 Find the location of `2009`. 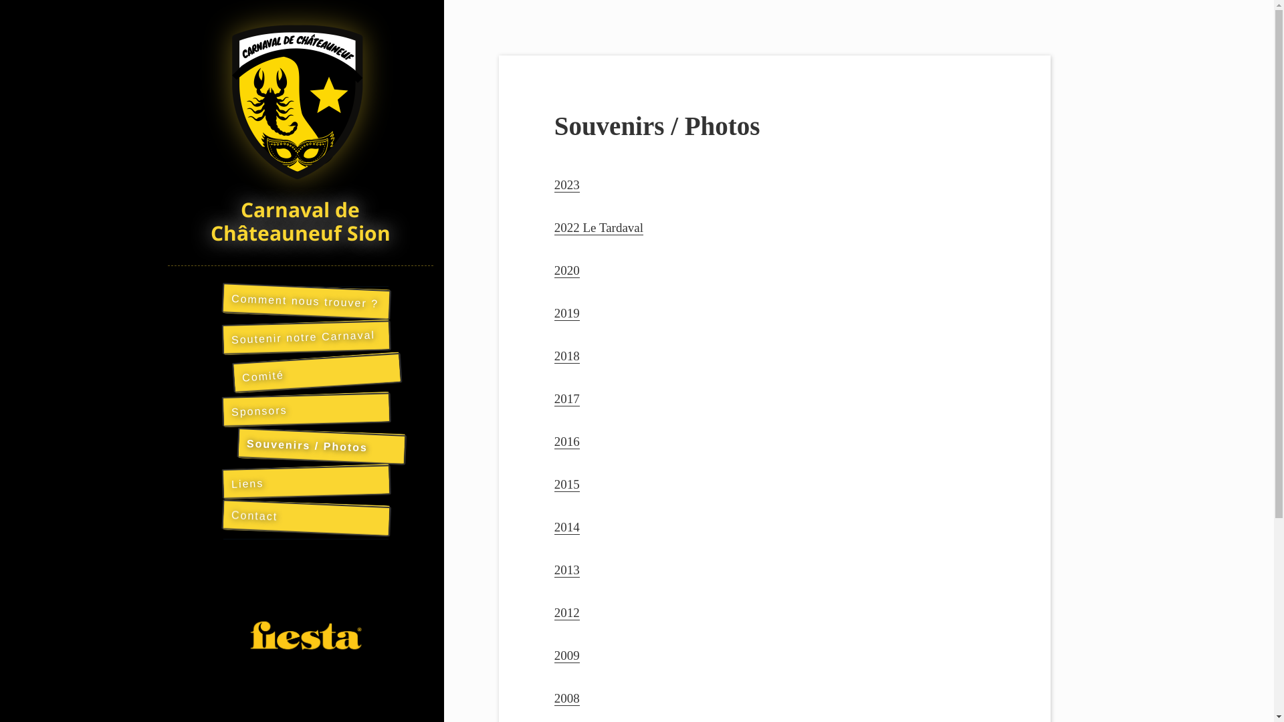

2009 is located at coordinates (567, 656).